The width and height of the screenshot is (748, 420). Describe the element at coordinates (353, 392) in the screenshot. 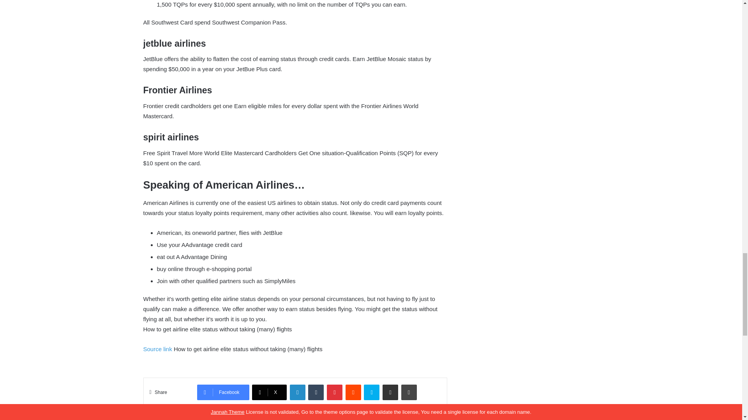

I see `Reddit` at that location.